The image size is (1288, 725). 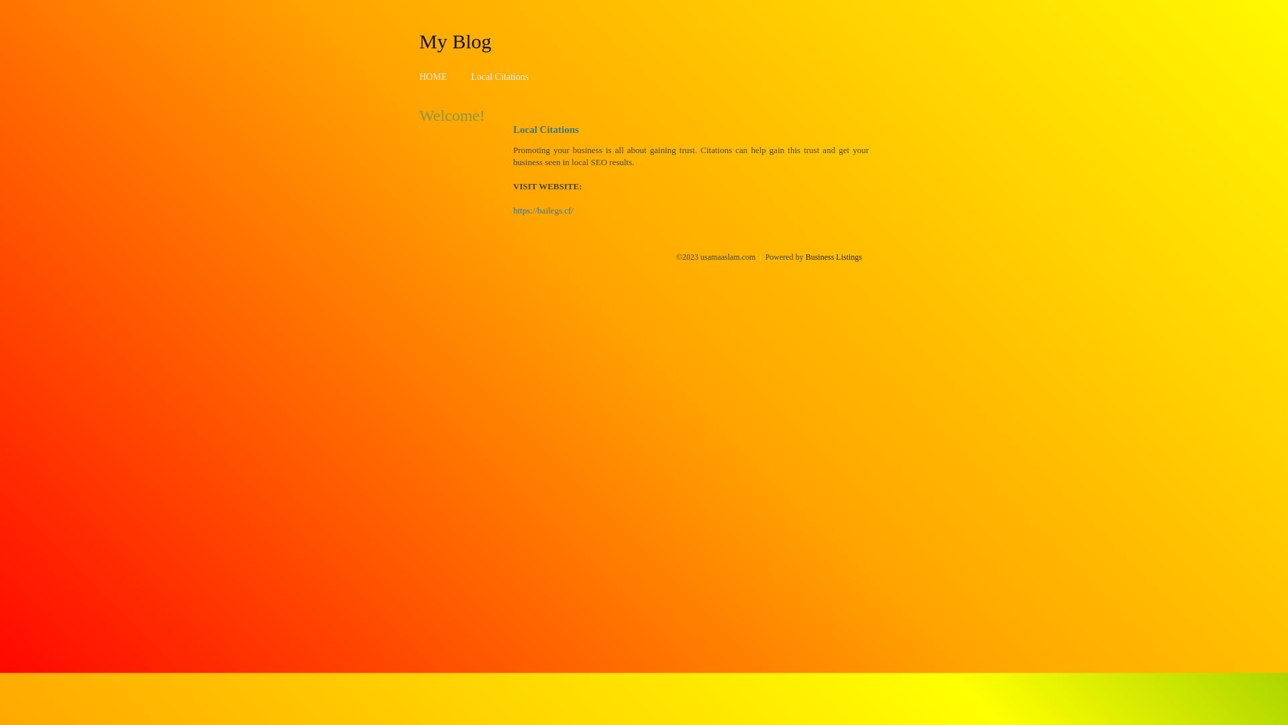 I want to click on Local Citations, so click(x=500, y=77).